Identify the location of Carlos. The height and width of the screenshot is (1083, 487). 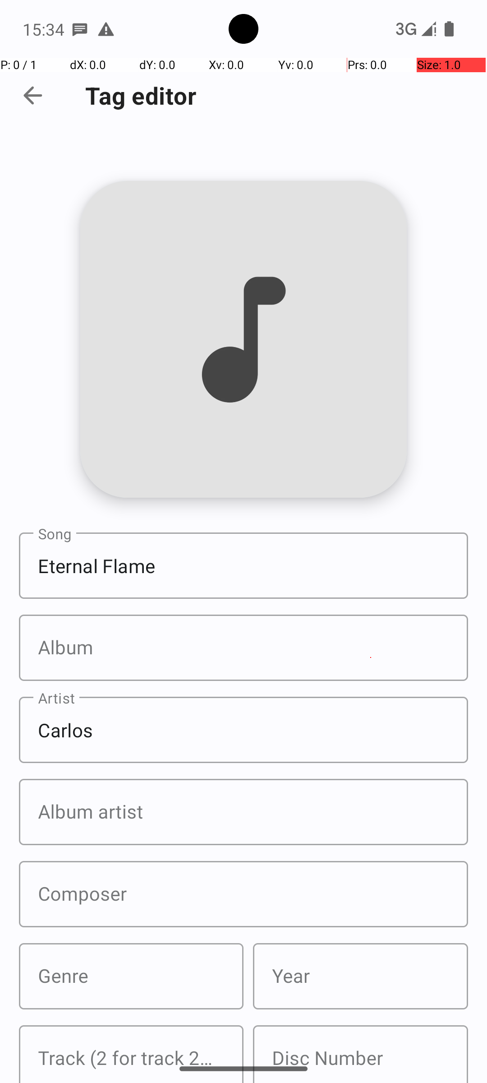
(243, 730).